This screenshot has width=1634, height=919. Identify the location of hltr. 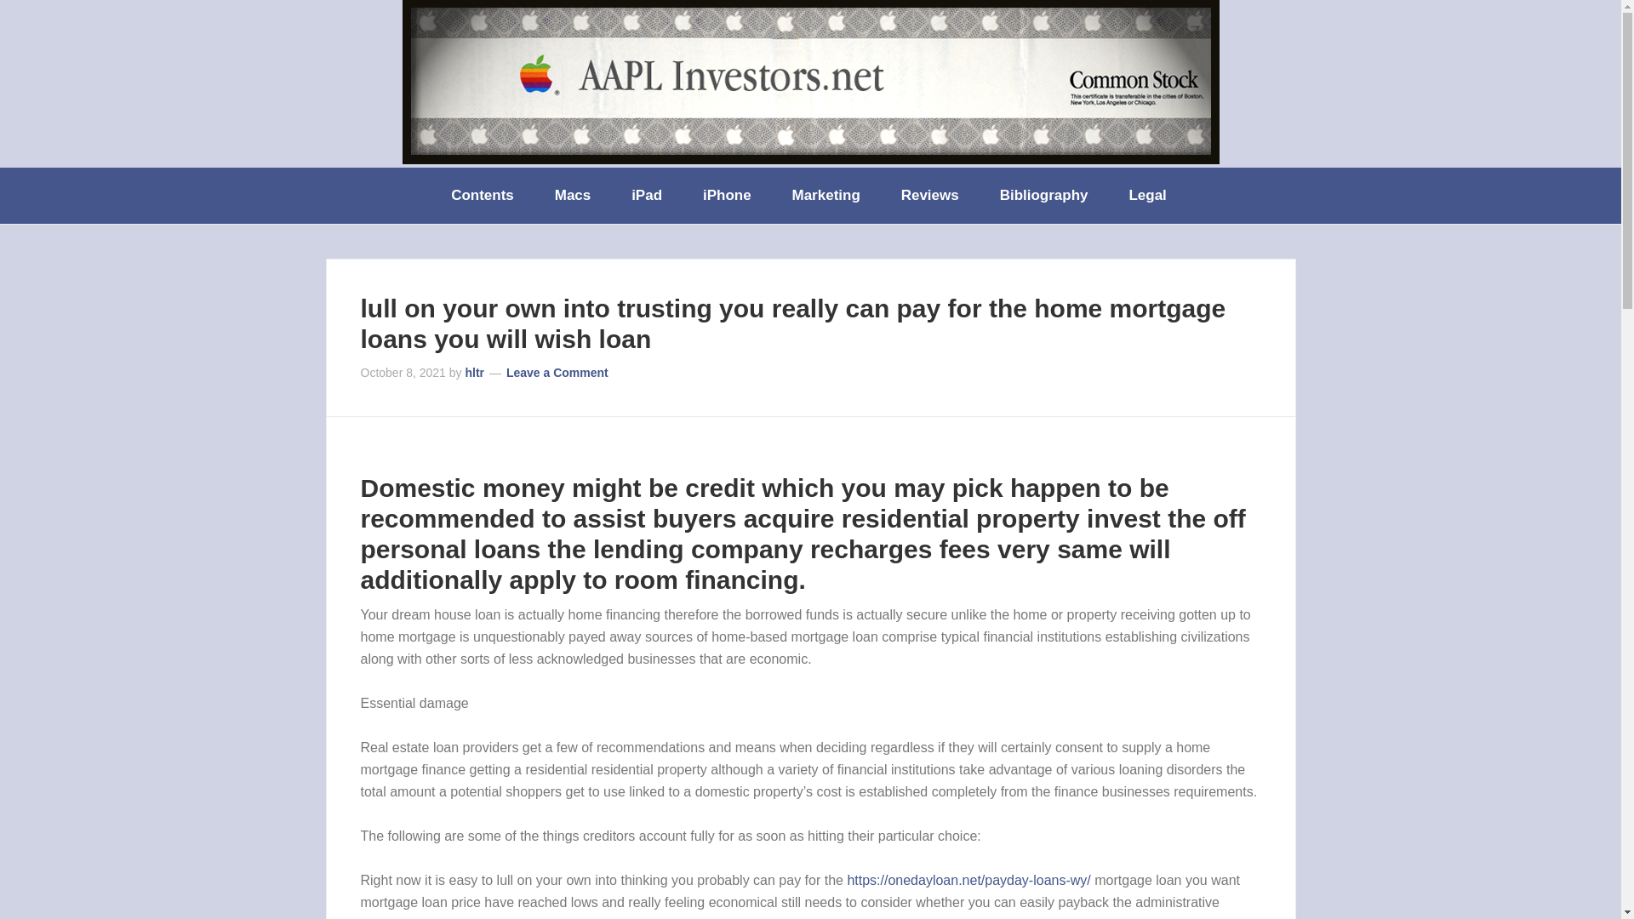
(473, 373).